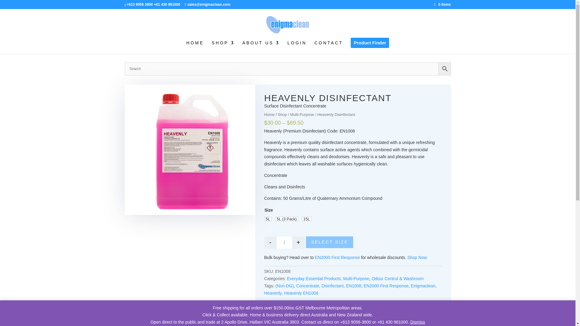 This screenshot has width=580, height=326. What do you see at coordinates (190, 149) in the screenshot?
I see `Heavenly` at bounding box center [190, 149].